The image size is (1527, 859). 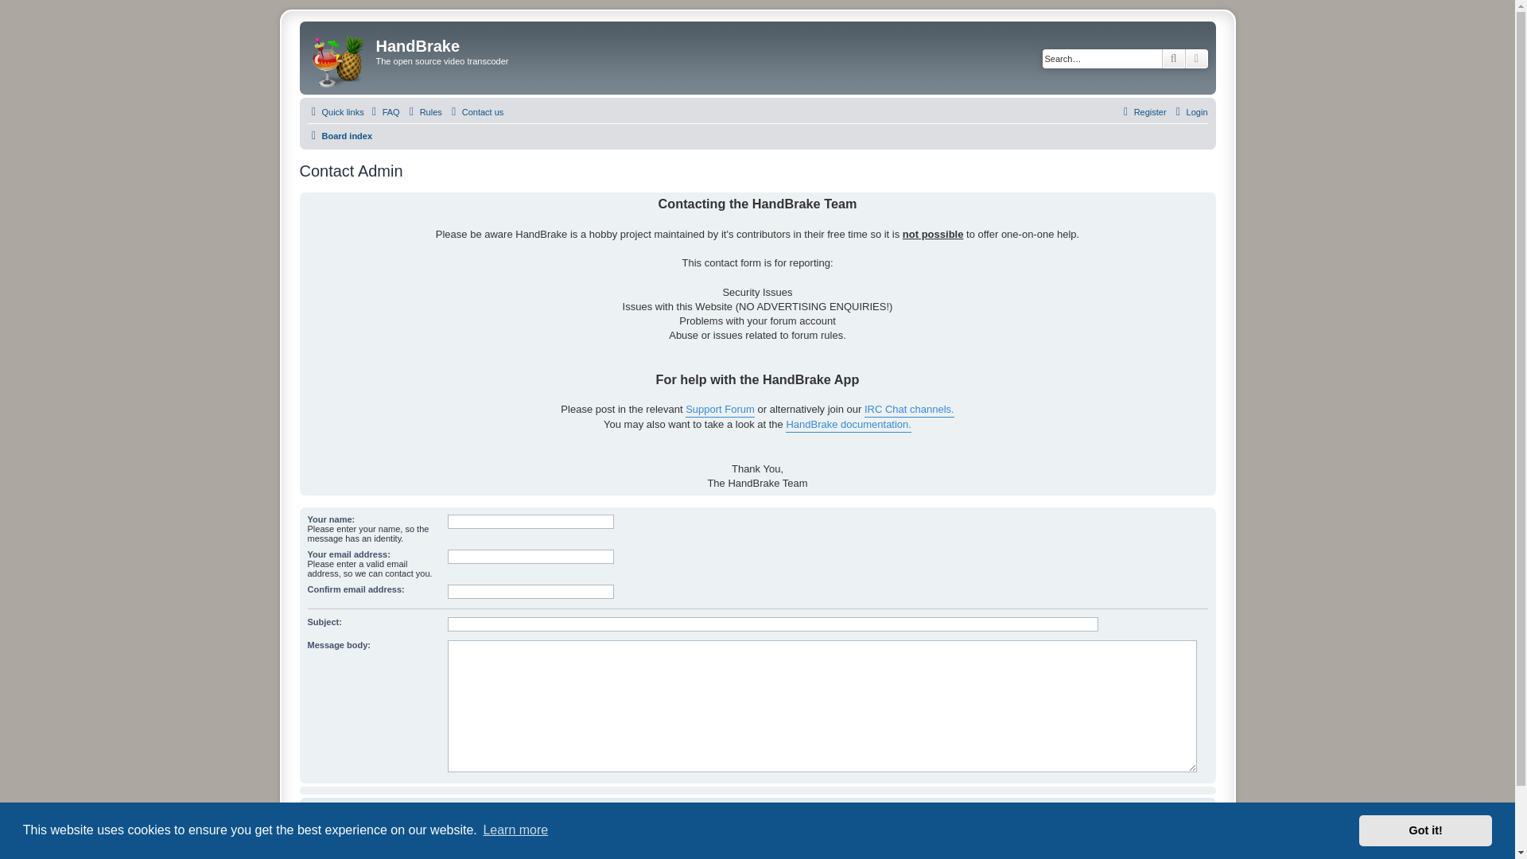 What do you see at coordinates (1142, 111) in the screenshot?
I see `Register` at bounding box center [1142, 111].